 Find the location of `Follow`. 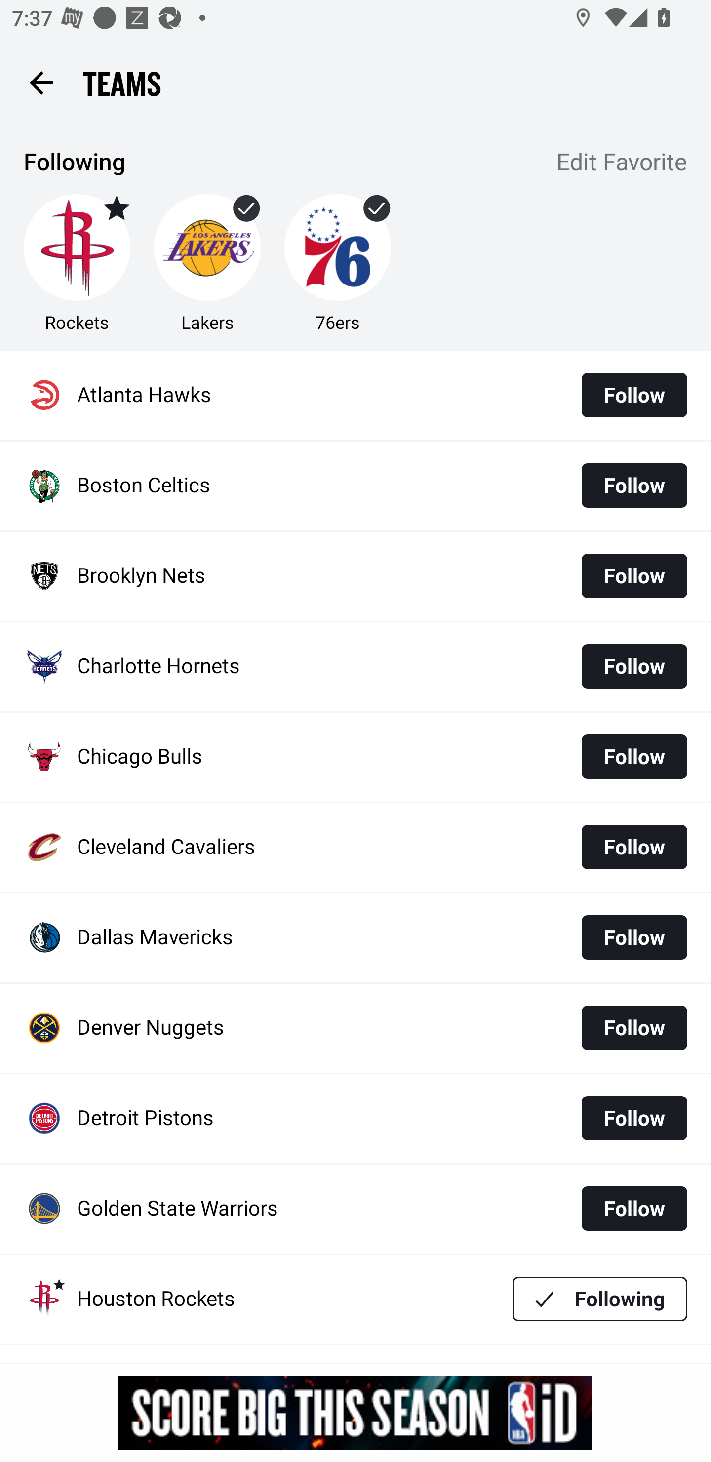

Follow is located at coordinates (634, 757).